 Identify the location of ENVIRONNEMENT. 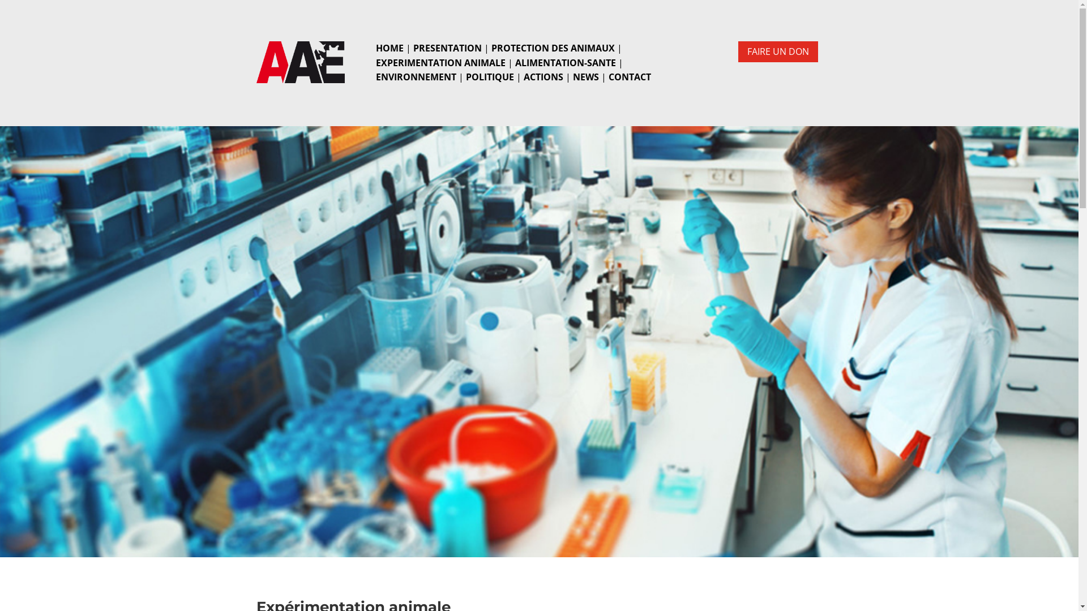
(416, 77).